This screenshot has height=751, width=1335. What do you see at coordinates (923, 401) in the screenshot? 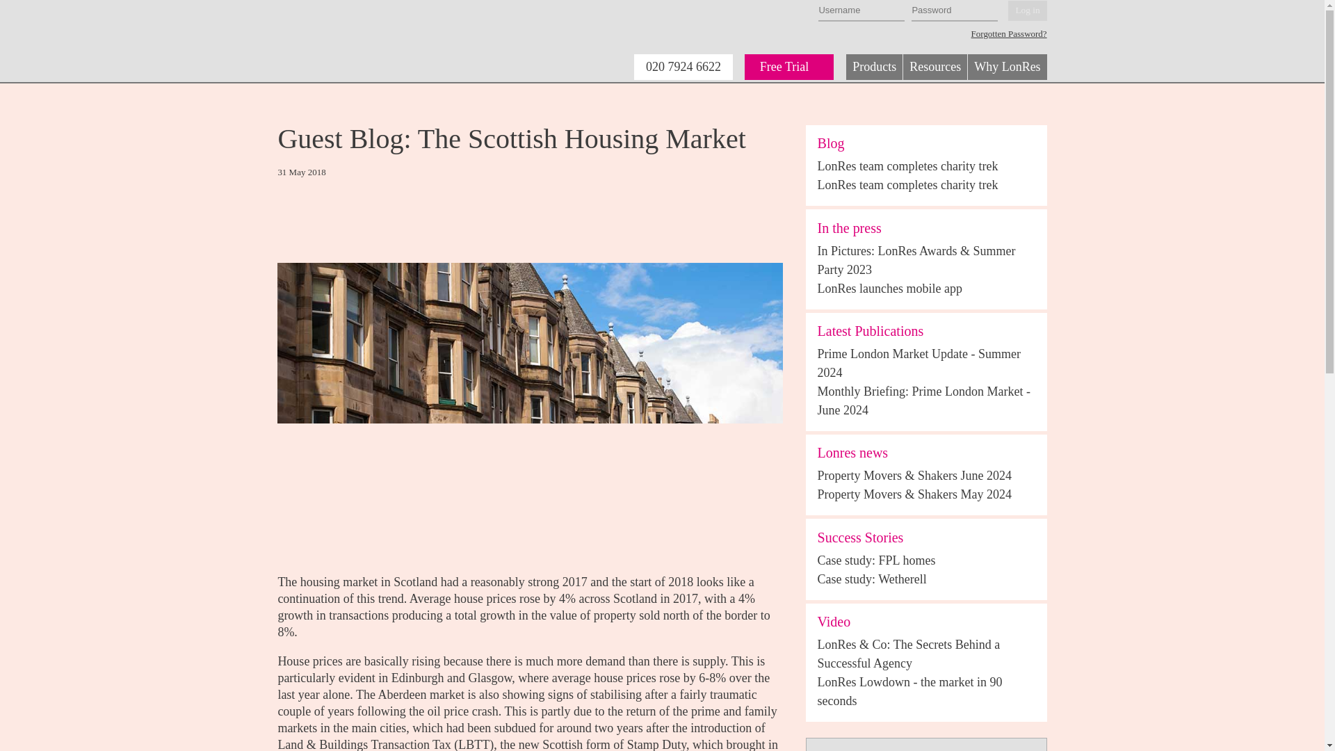
I see `Monthly Briefing: Prime London Market - June 2024` at bounding box center [923, 401].